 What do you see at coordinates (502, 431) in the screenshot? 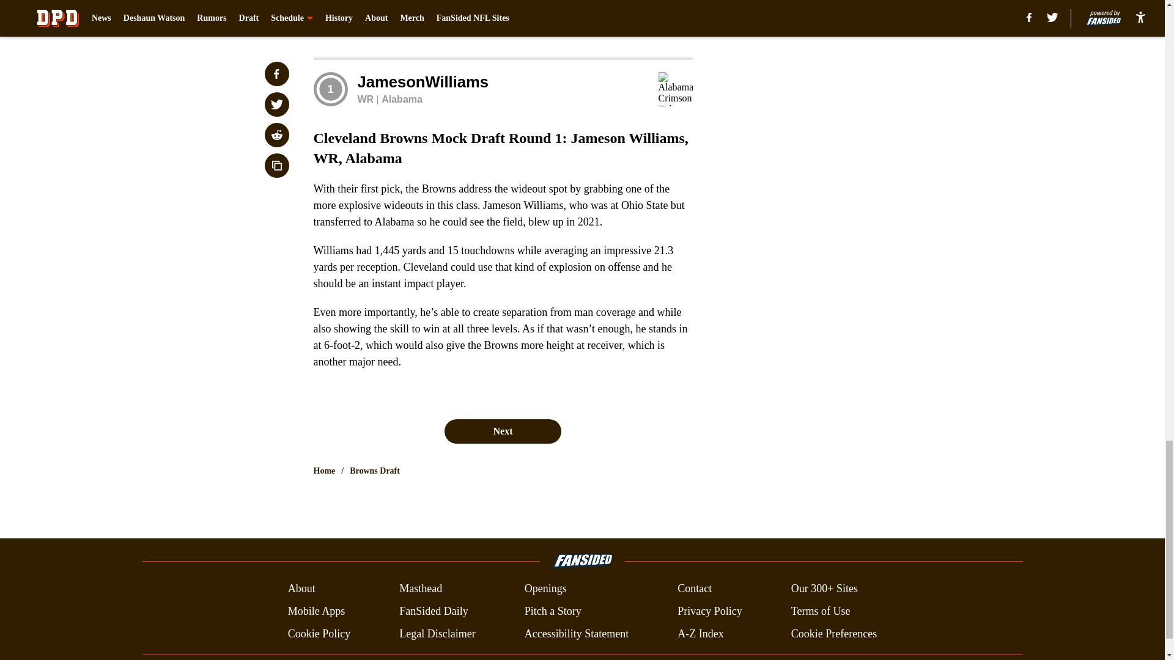
I see `Next` at bounding box center [502, 431].